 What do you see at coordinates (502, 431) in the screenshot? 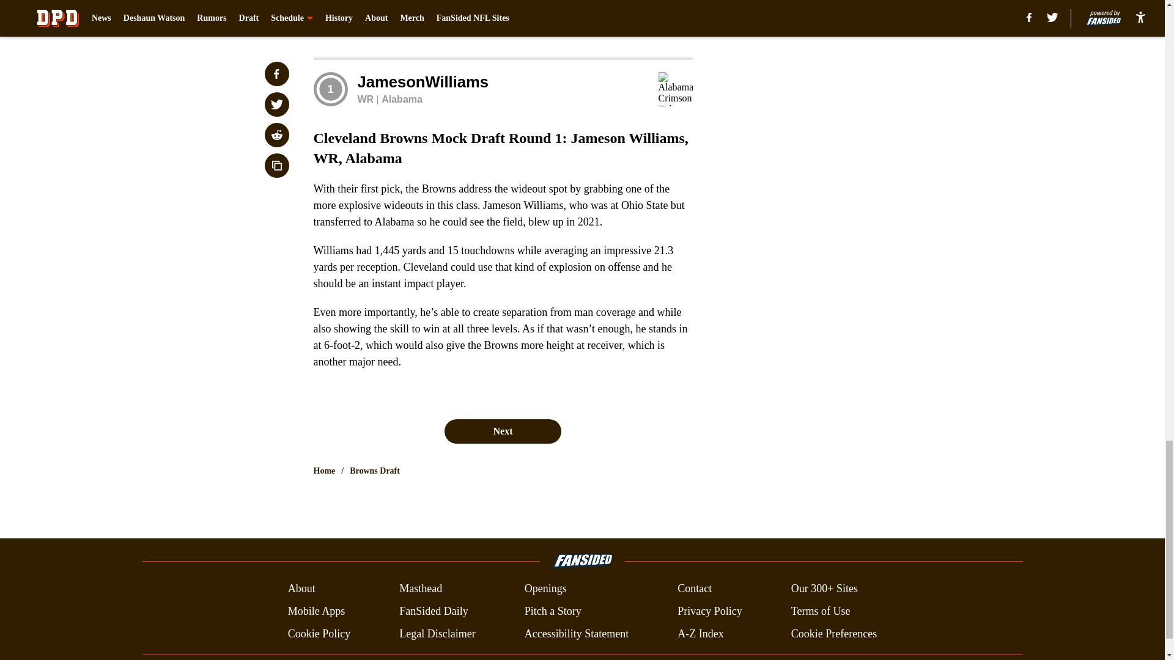
I see `Next` at bounding box center [502, 431].